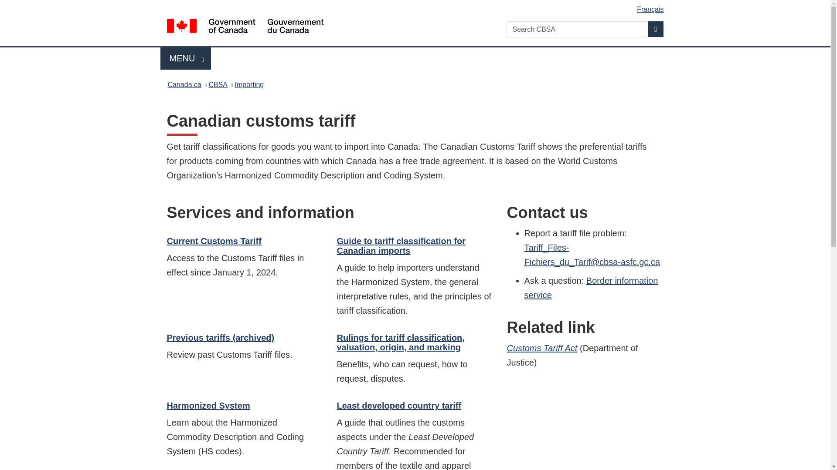 This screenshot has width=837, height=470. Describe the element at coordinates (184, 84) in the screenshot. I see `Canada.ca` at that location.